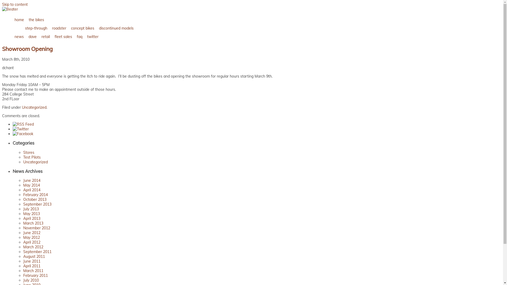 The width and height of the screenshot is (507, 285). I want to click on April 2014, so click(32, 190).